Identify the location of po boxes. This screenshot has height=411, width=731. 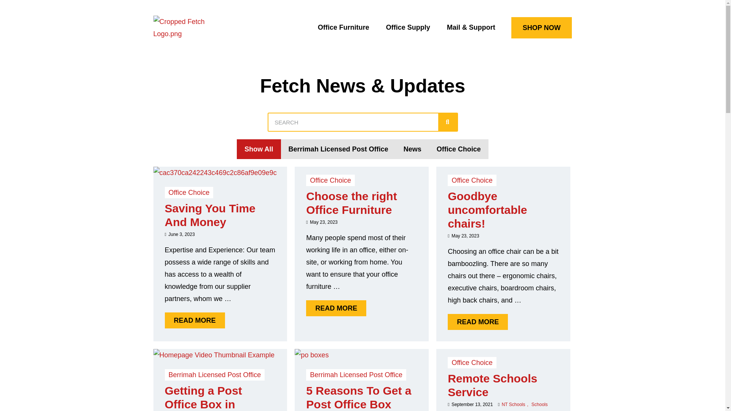
(311, 355).